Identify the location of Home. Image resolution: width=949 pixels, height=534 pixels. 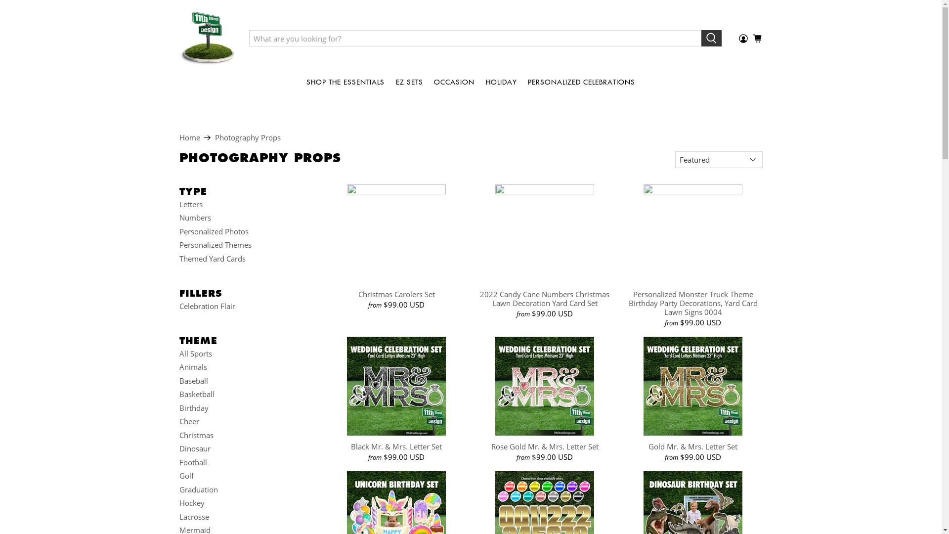
(189, 137).